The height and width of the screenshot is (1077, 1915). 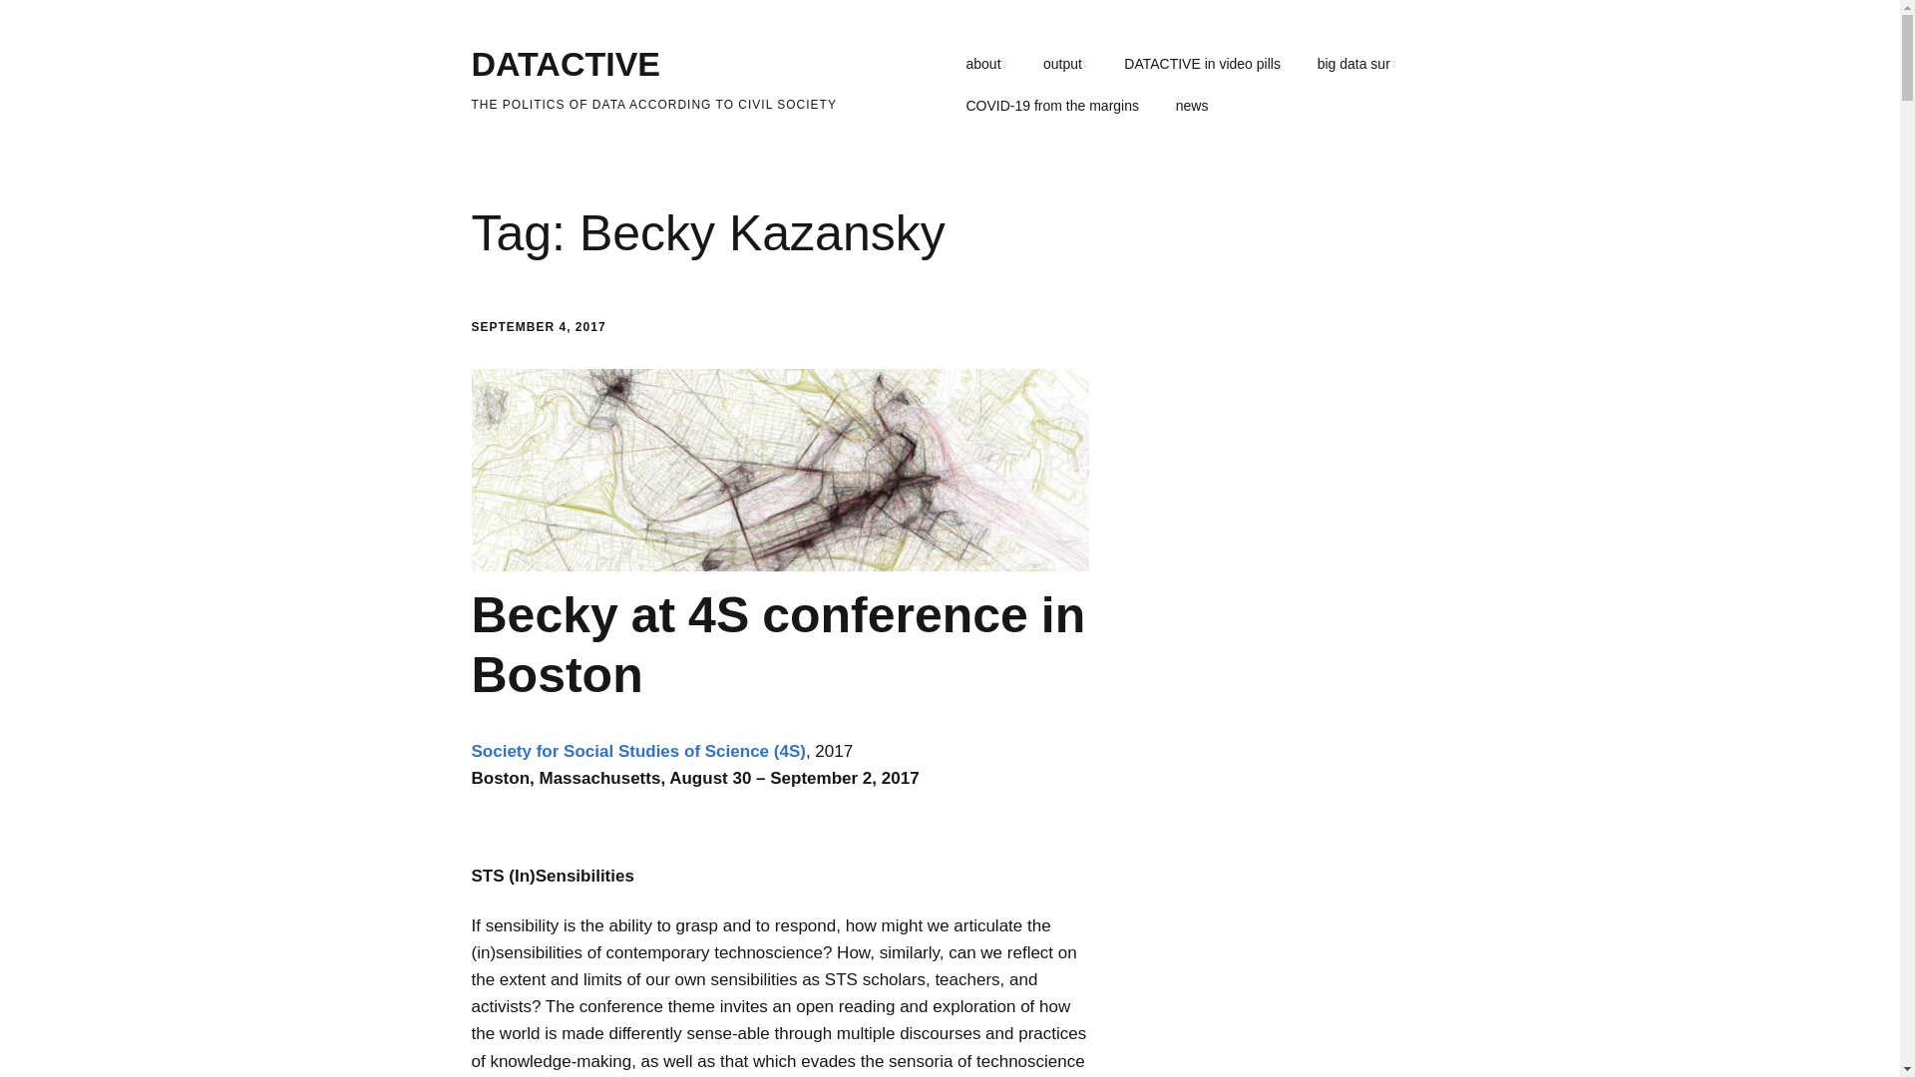 What do you see at coordinates (778, 644) in the screenshot?
I see `Becky at 4S conference in Boston` at bounding box center [778, 644].